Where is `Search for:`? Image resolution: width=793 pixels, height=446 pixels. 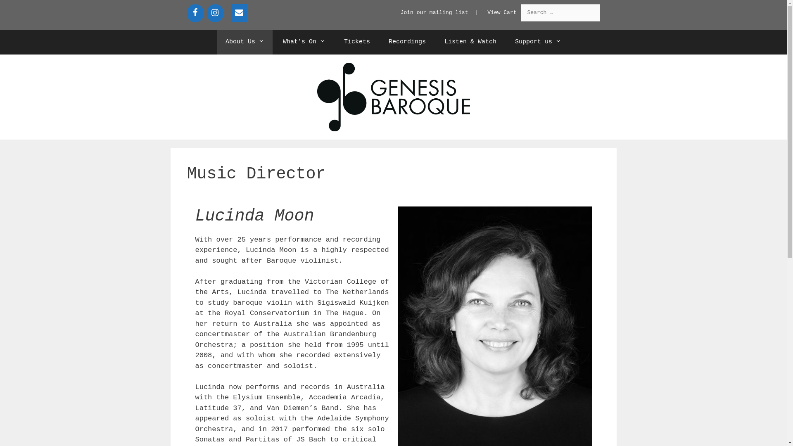
Search for: is located at coordinates (560, 13).